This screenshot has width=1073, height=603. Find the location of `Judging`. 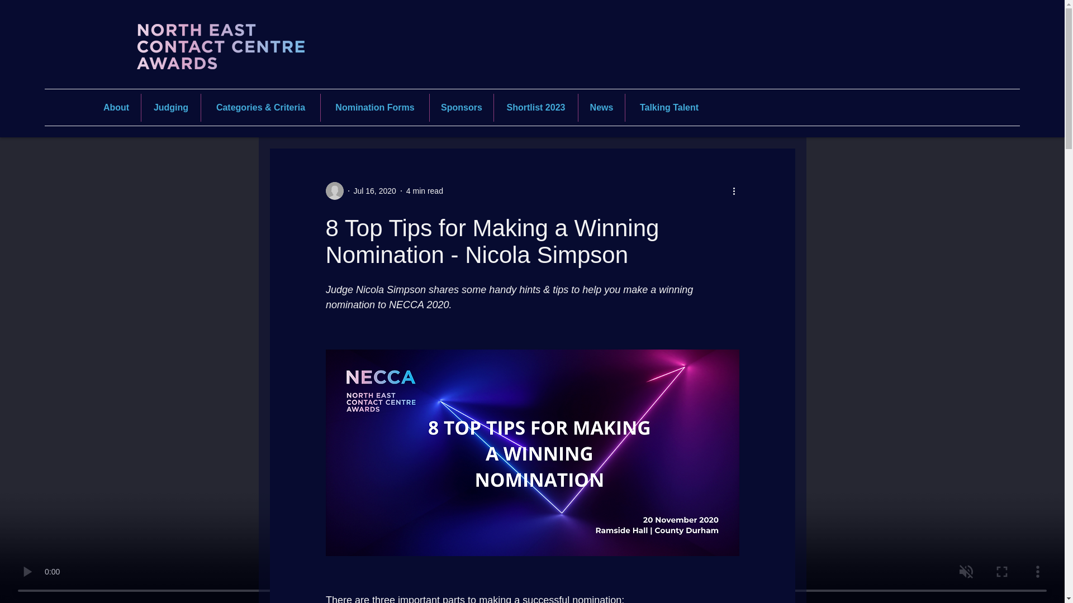

Judging is located at coordinates (171, 108).